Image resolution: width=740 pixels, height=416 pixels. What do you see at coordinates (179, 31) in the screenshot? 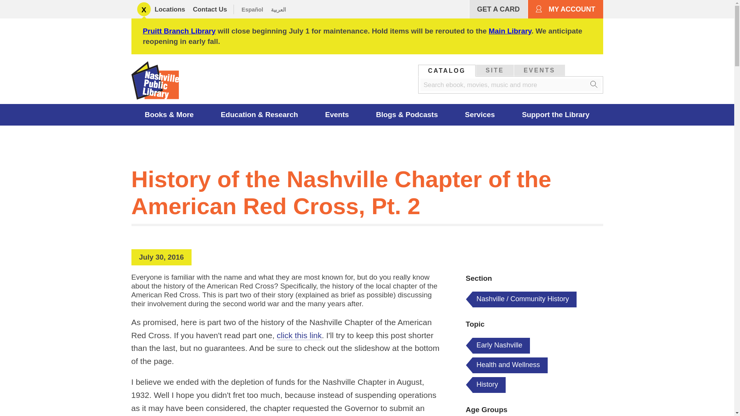
I see `Pruitt Branch Library` at bounding box center [179, 31].